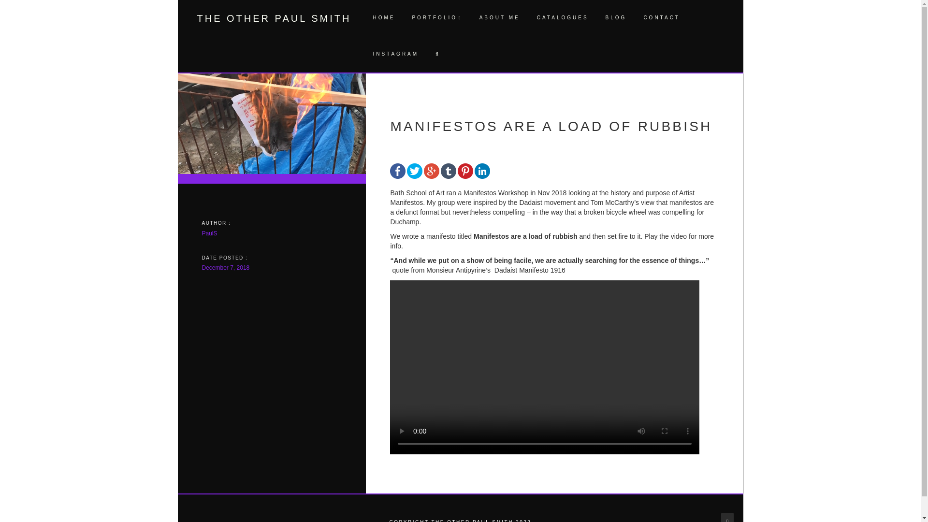  I want to click on ABOUT ME, so click(498, 18).